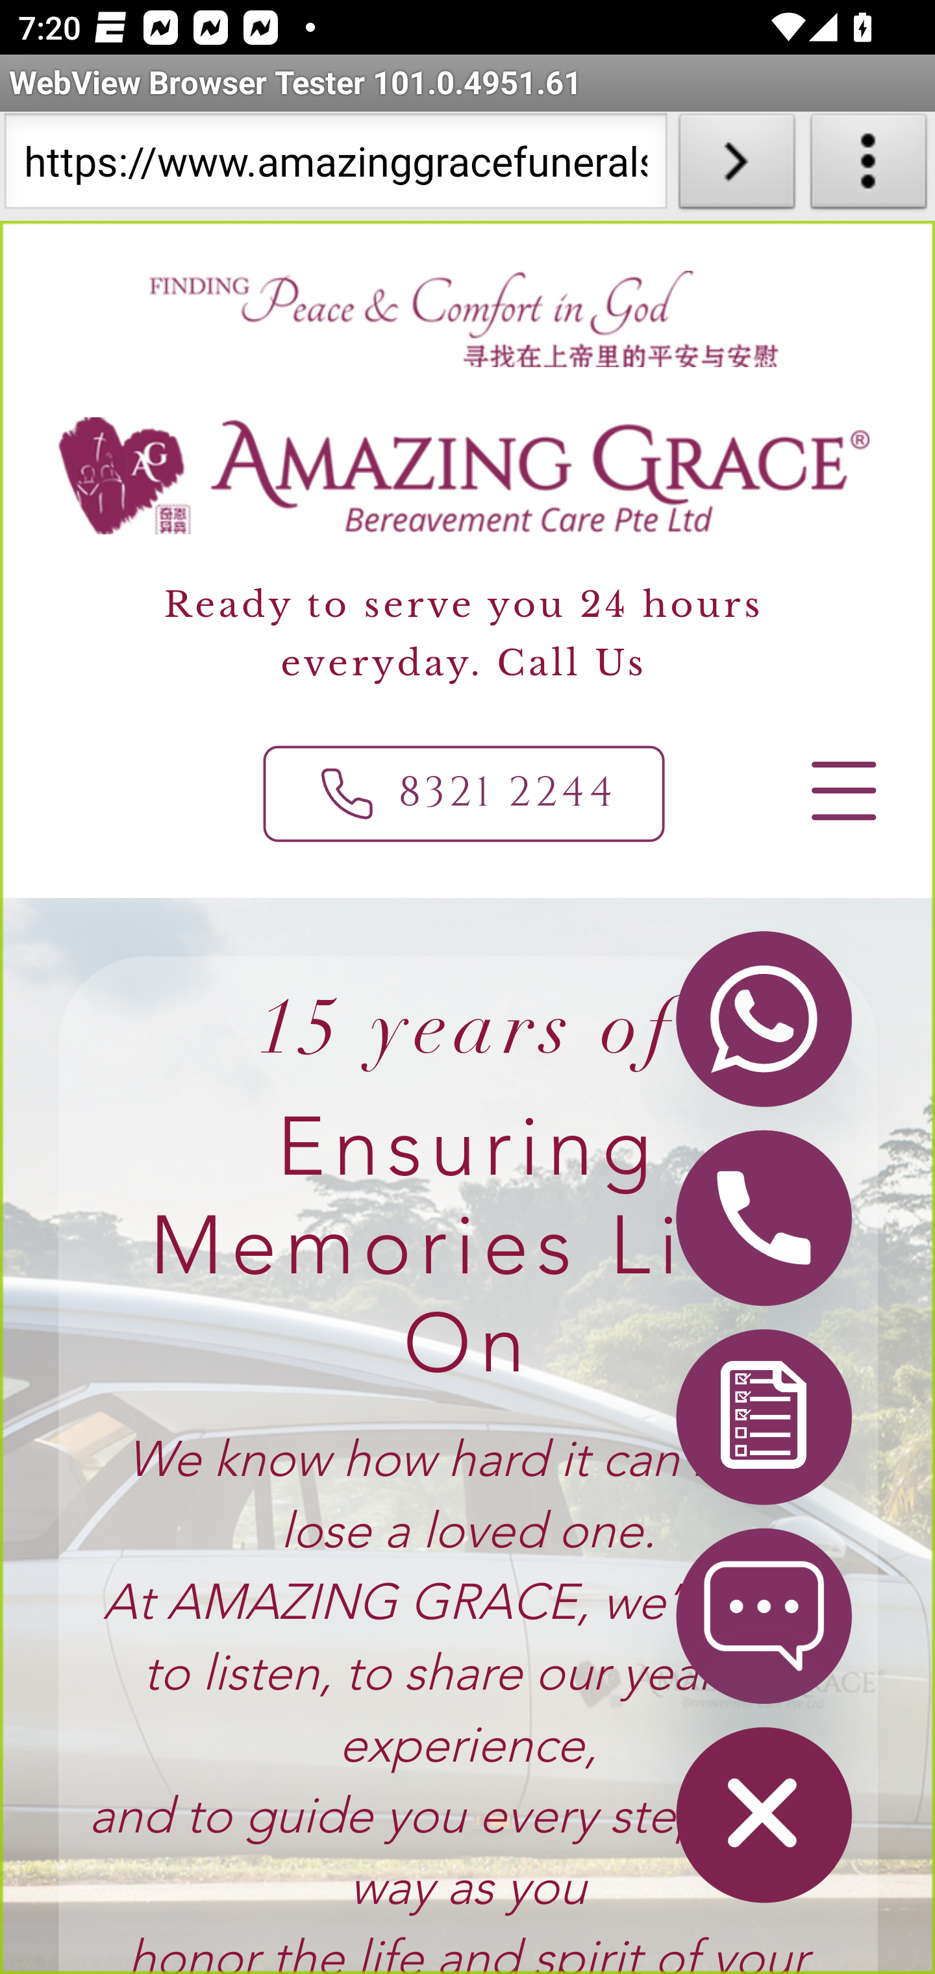 Image resolution: width=935 pixels, height=1974 pixels. Describe the element at coordinates (842, 790) in the screenshot. I see `Open navigation menu` at that location.